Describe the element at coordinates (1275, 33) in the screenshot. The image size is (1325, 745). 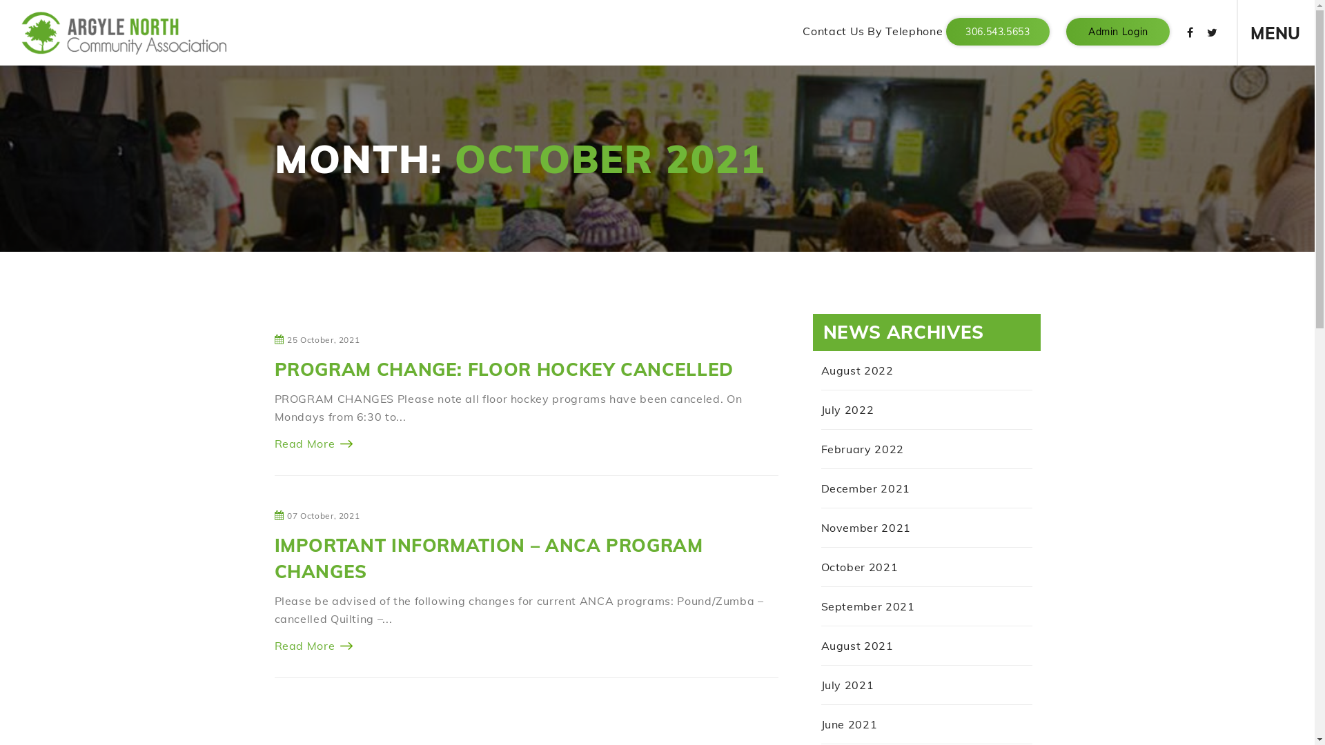
I see `MENU` at that location.